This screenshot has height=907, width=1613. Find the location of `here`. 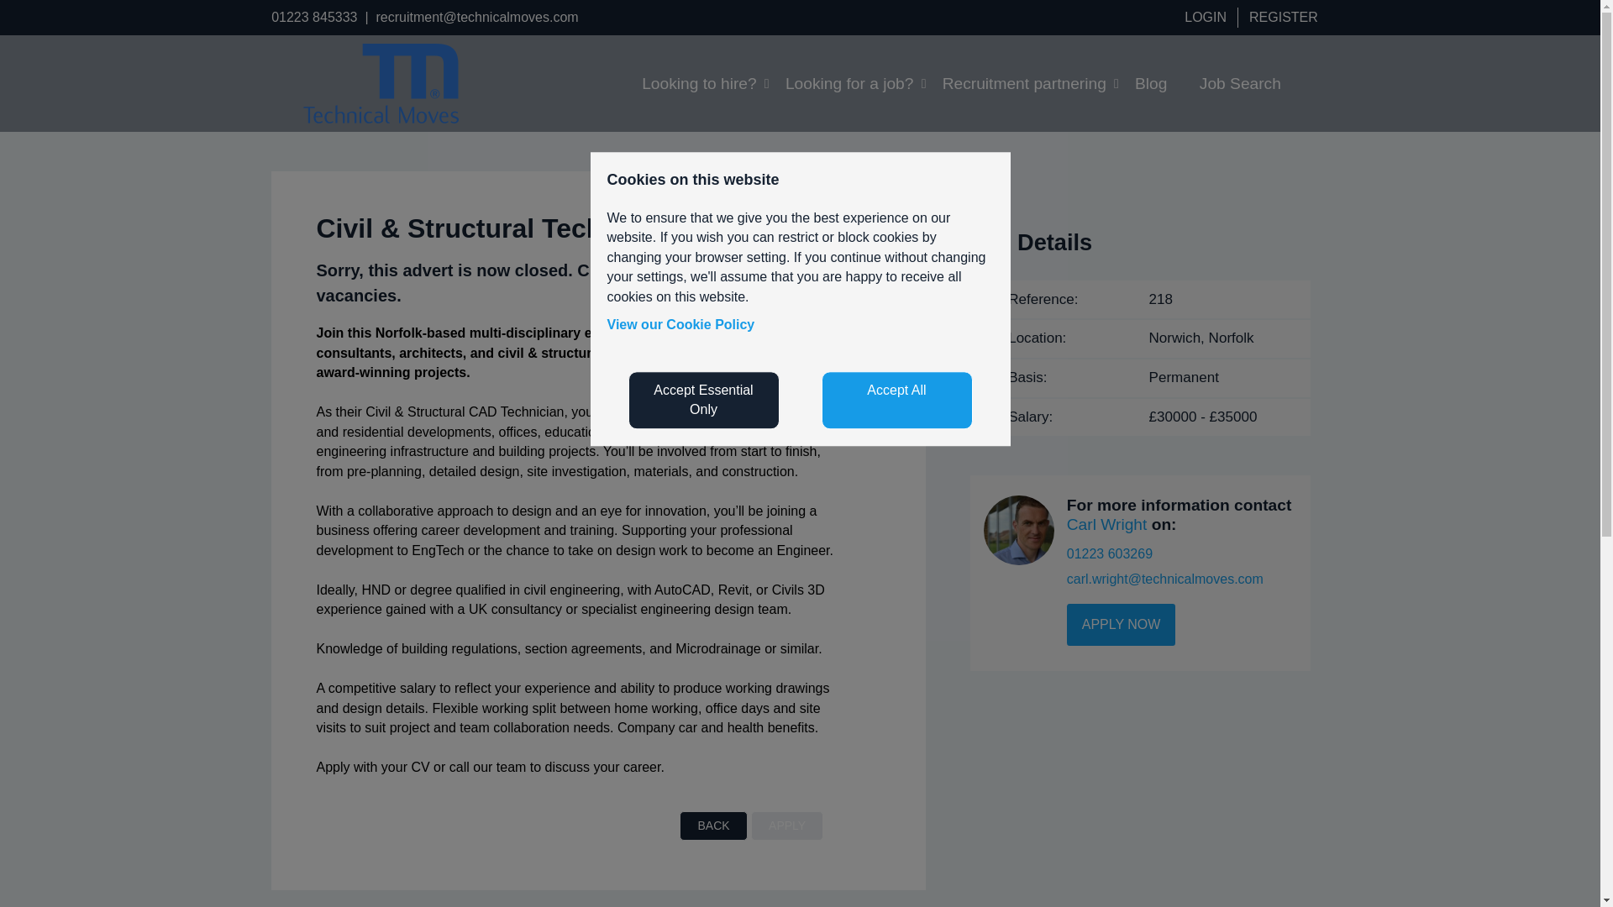

here is located at coordinates (640, 270).